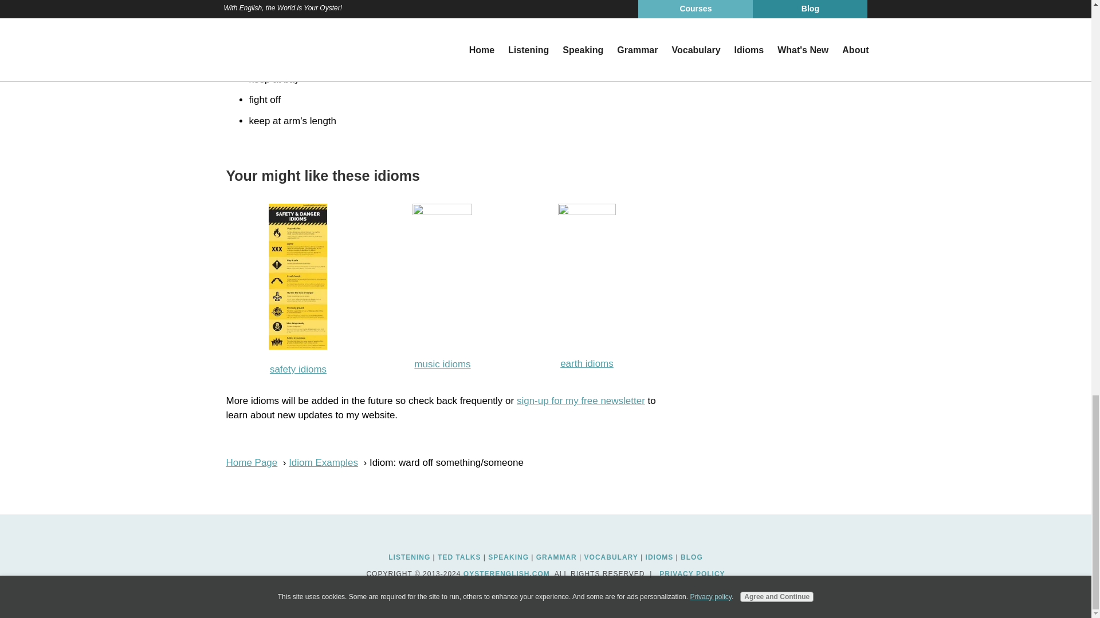 The height and width of the screenshot is (618, 1100). Describe the element at coordinates (442, 212) in the screenshot. I see `Go to Popular idioms about music` at that location.